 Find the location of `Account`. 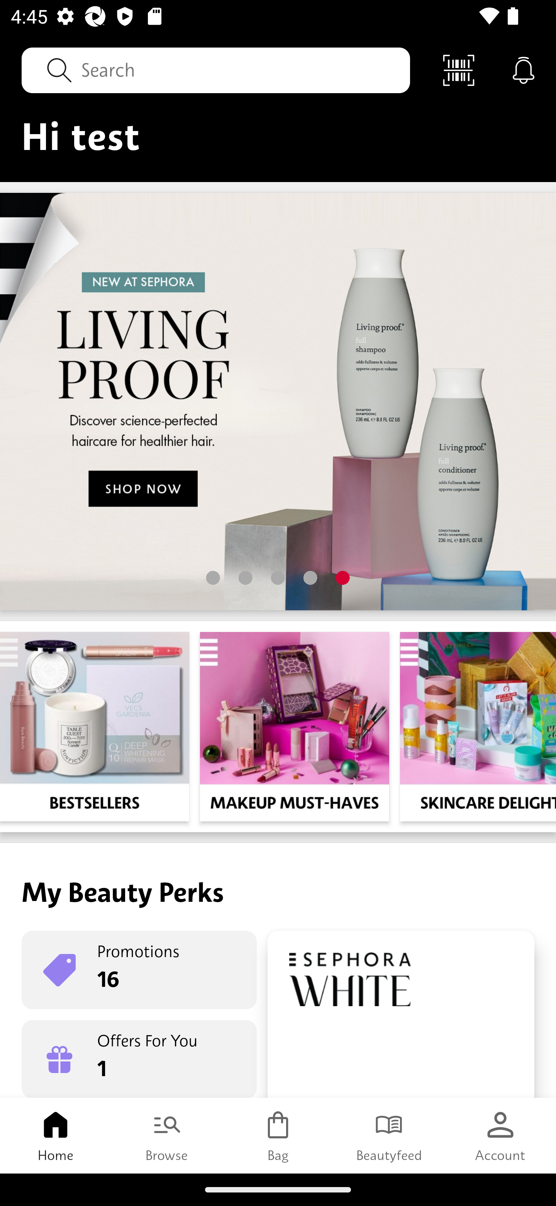

Account is located at coordinates (500, 1135).